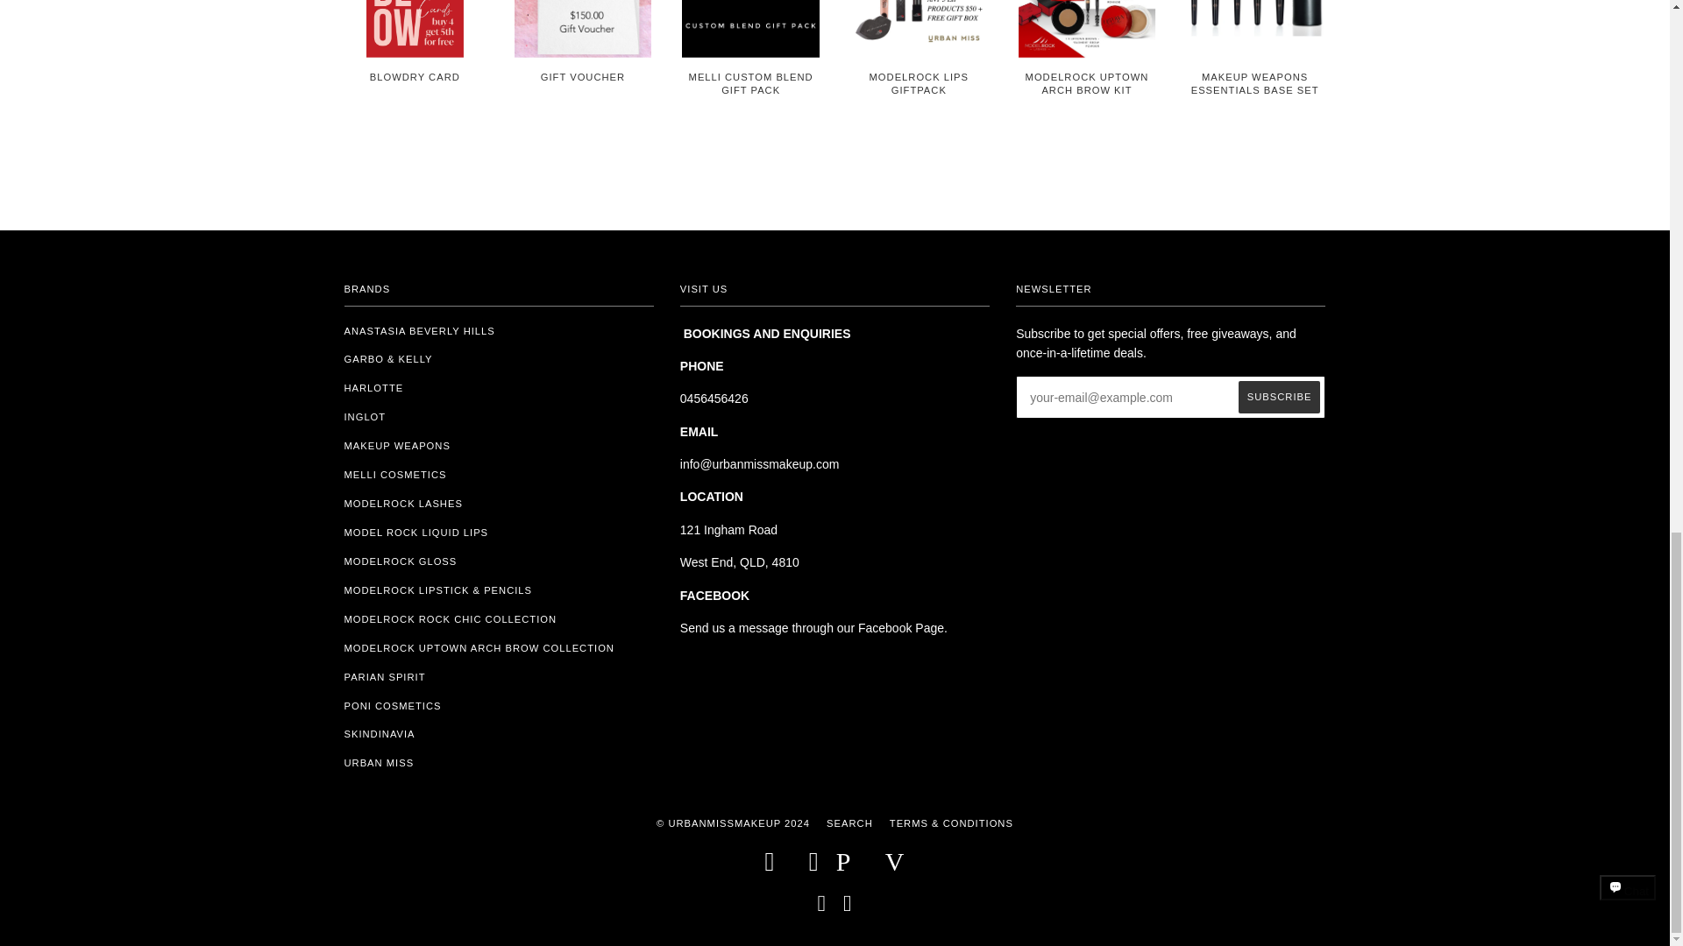 The image size is (1683, 946). Describe the element at coordinates (820, 907) in the screenshot. I see `urbanmissmakeup on Facebook` at that location.